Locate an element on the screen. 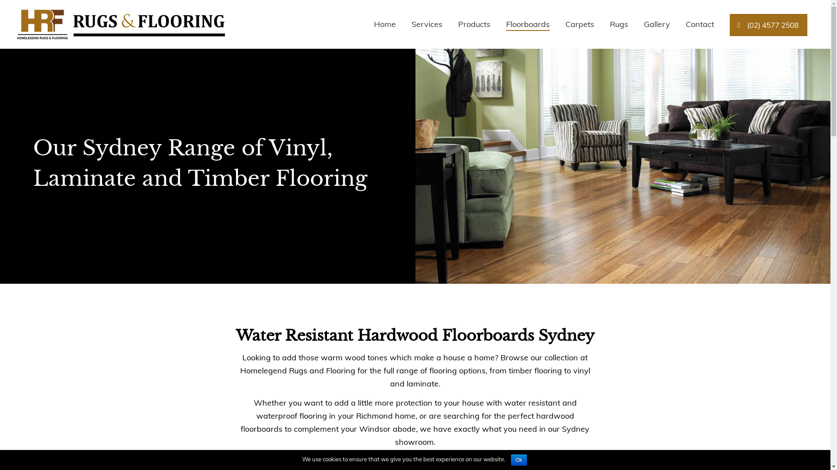 The height and width of the screenshot is (470, 837). Contact is located at coordinates (700, 24).